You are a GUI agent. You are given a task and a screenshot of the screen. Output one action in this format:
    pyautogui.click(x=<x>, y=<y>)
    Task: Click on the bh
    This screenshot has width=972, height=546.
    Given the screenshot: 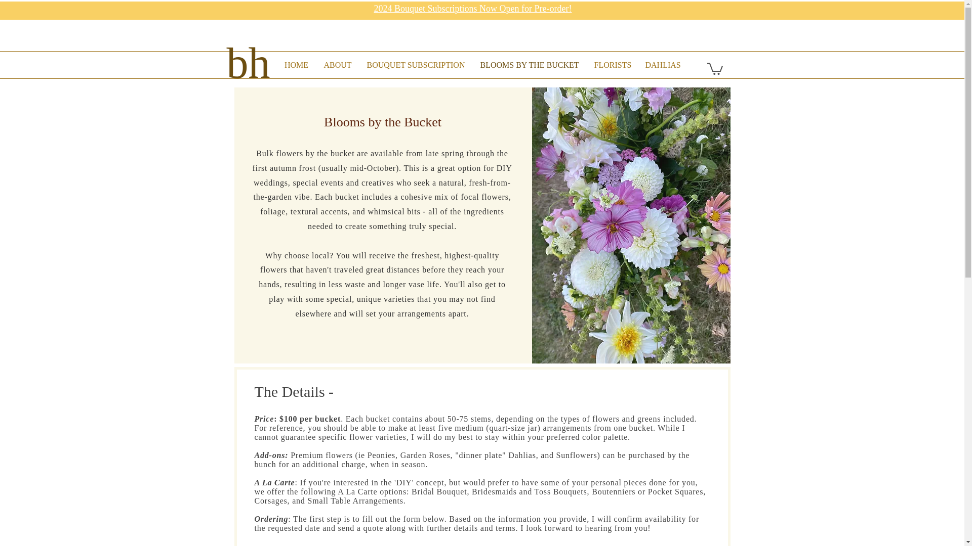 What is the action you would take?
    pyautogui.click(x=248, y=63)
    